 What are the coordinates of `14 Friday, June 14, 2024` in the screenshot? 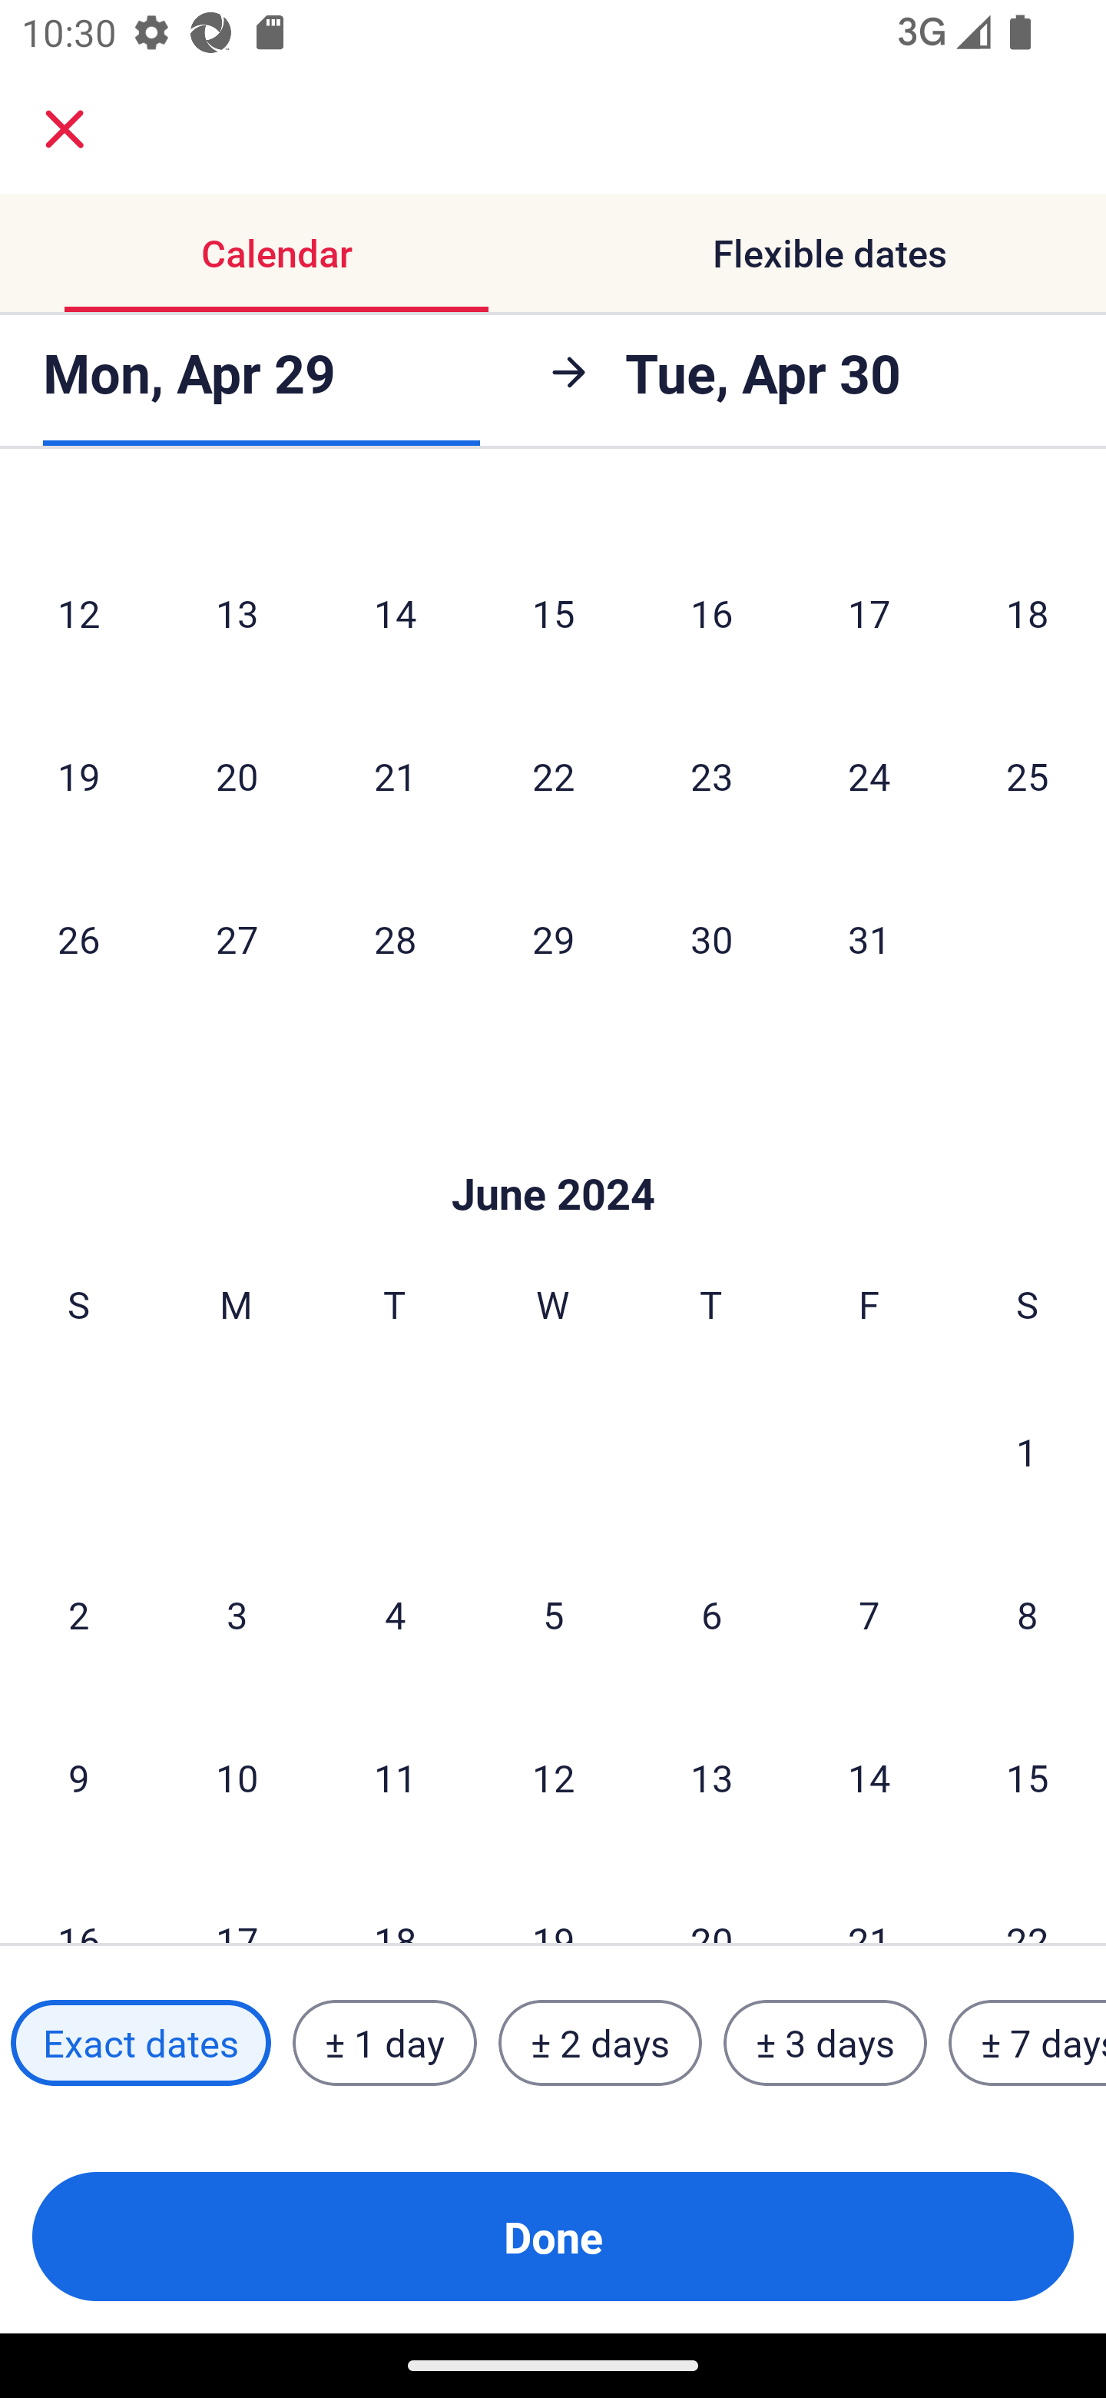 It's located at (869, 1776).